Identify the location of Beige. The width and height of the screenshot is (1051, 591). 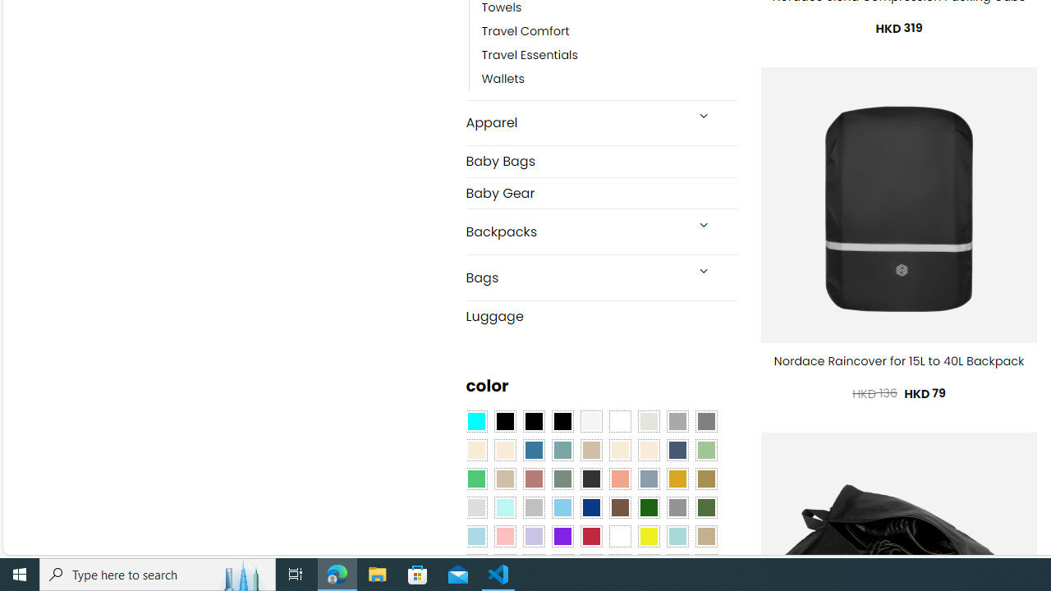
(476, 450).